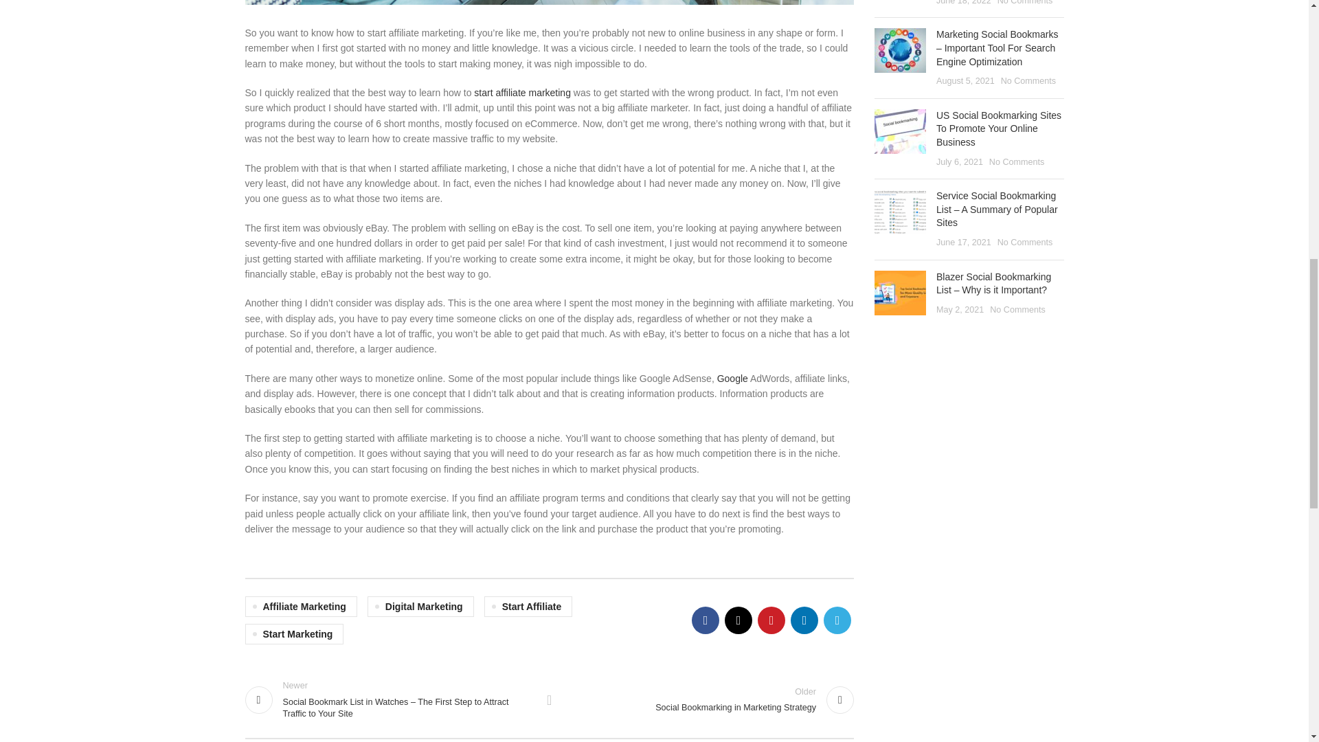 Image resolution: width=1319 pixels, height=742 pixels. Describe the element at coordinates (300, 606) in the screenshot. I see `Digital Marketing` at that location.